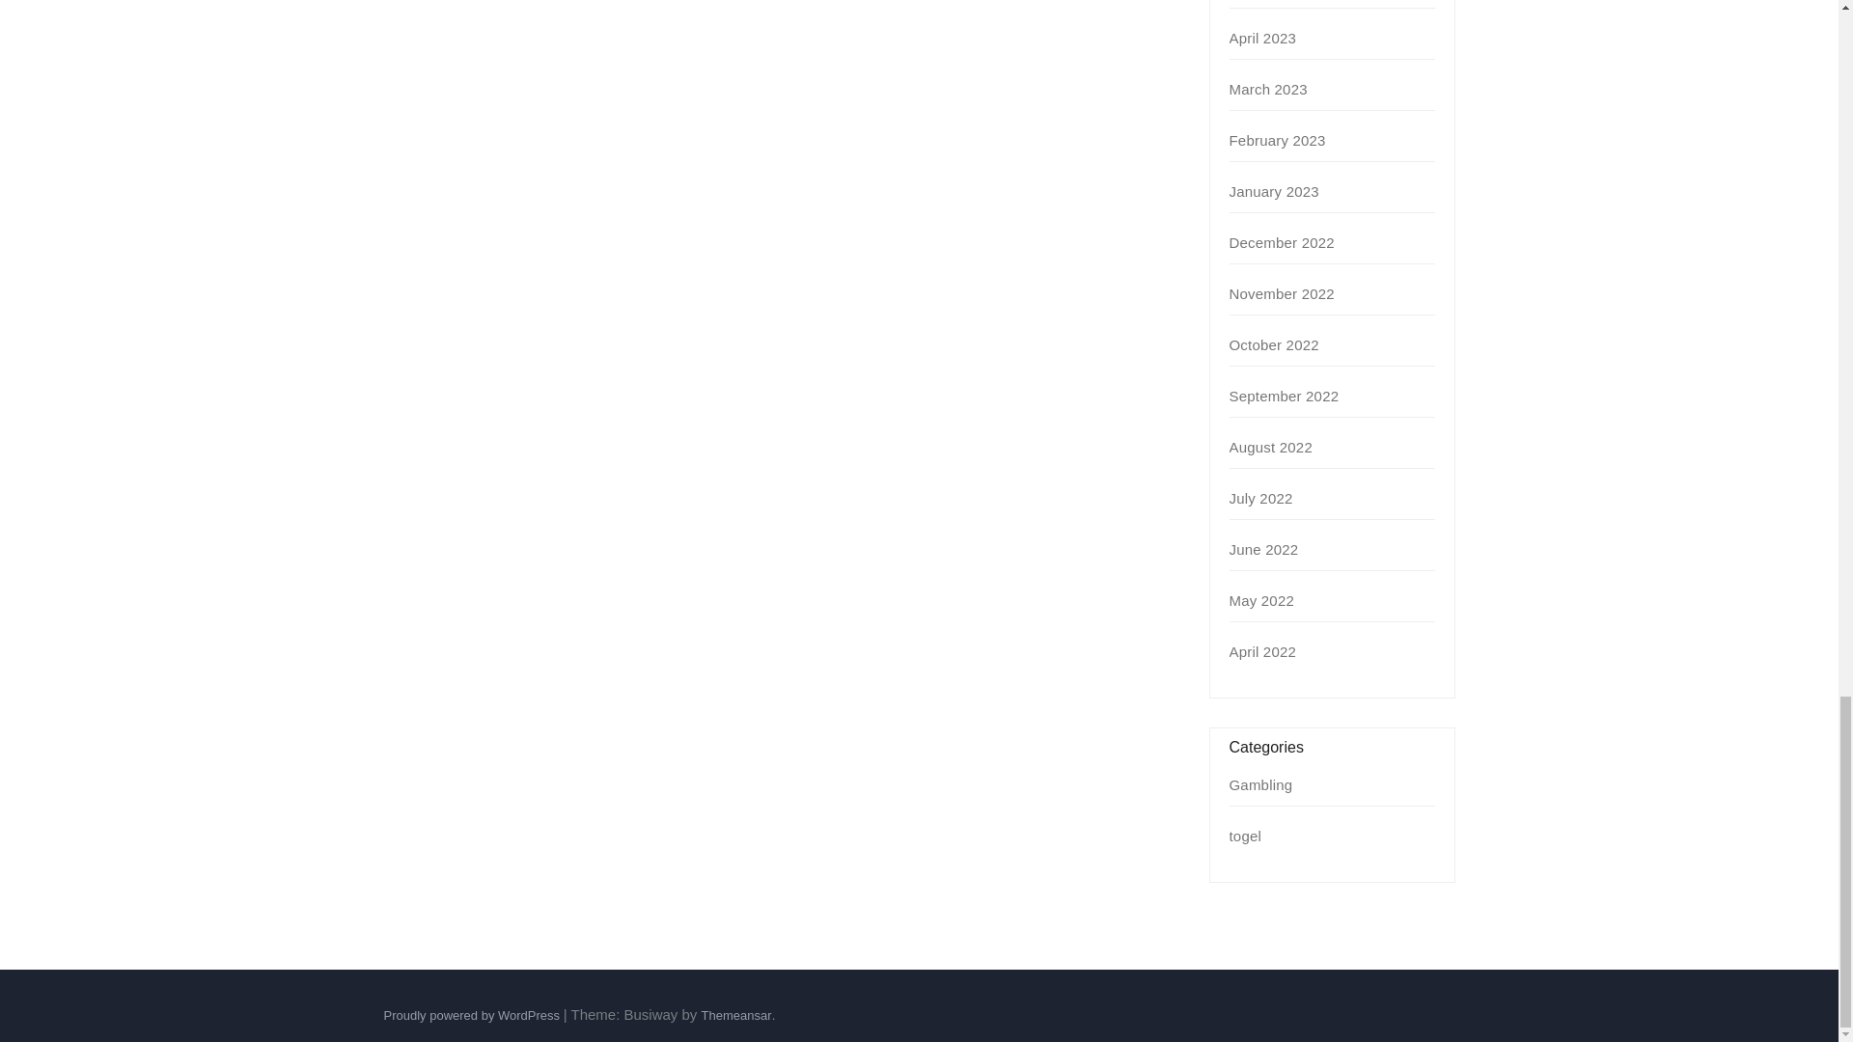  What do you see at coordinates (1278, 141) in the screenshot?
I see `February 2023` at bounding box center [1278, 141].